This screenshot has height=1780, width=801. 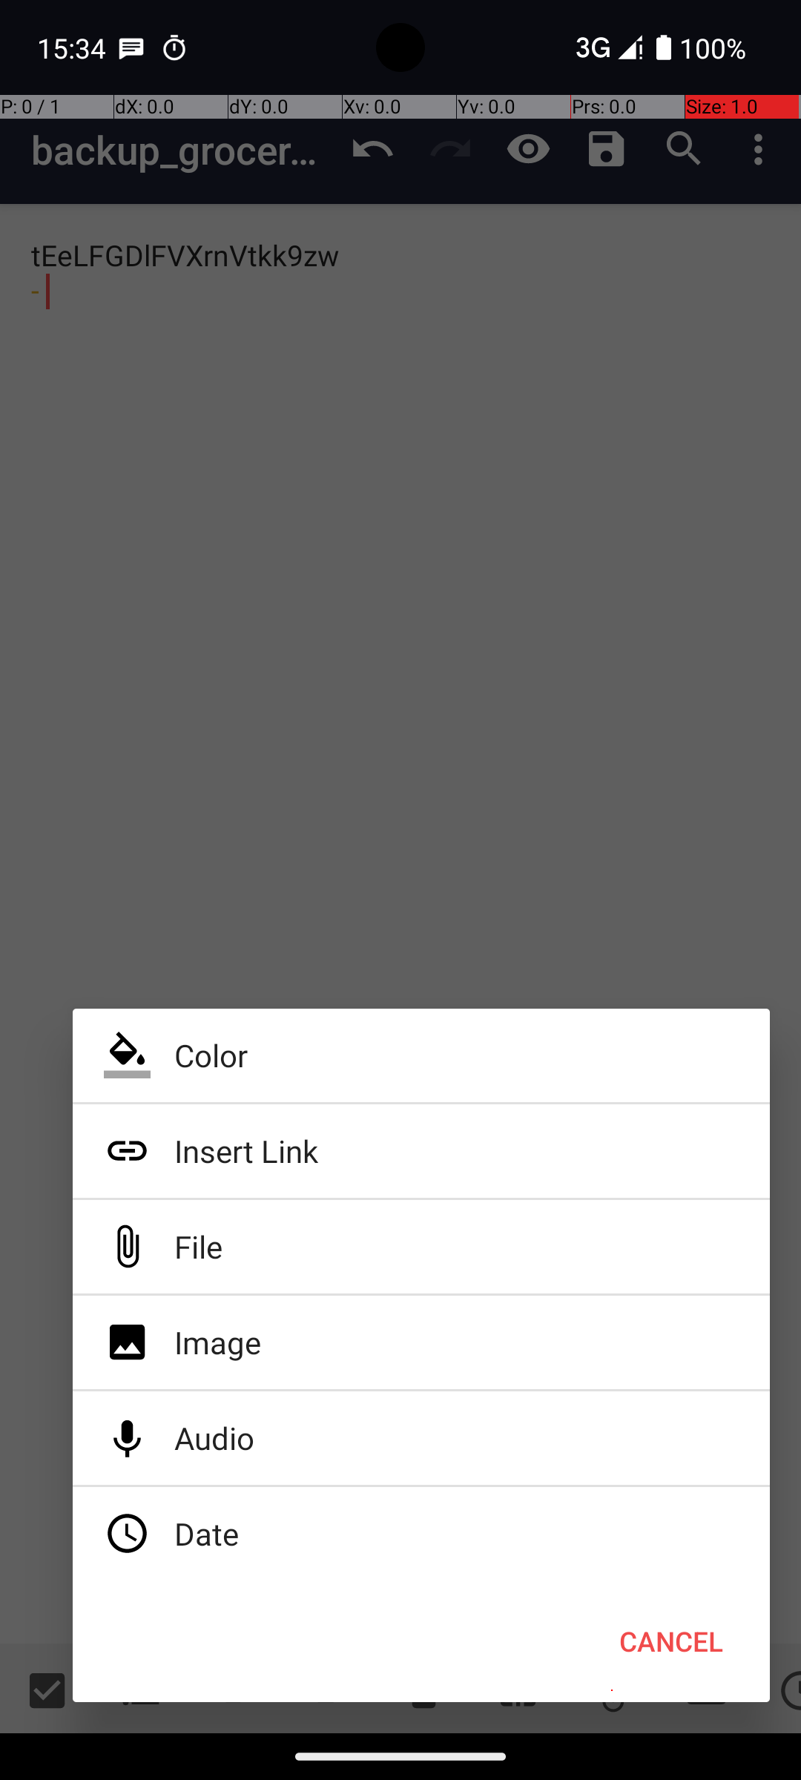 What do you see at coordinates (421, 1151) in the screenshot?
I see `Insert Link` at bounding box center [421, 1151].